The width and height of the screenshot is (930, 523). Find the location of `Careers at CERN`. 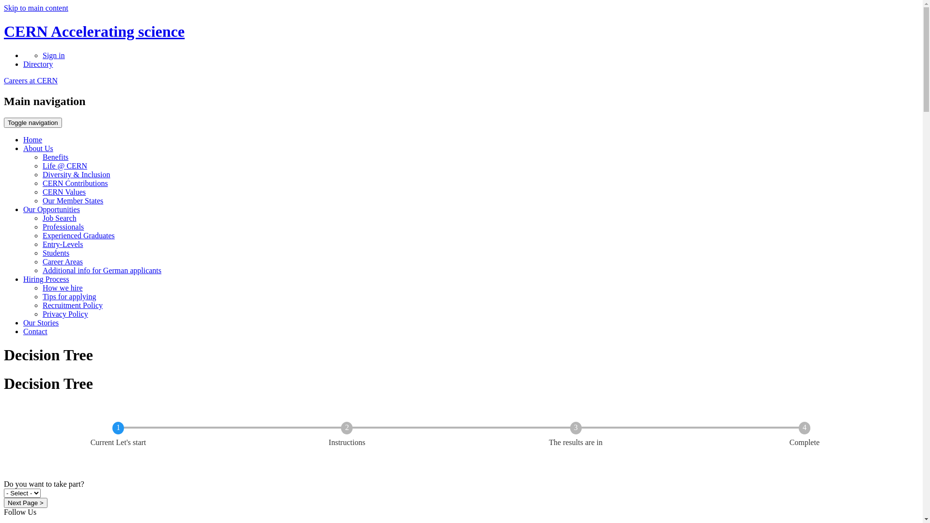

Careers at CERN is located at coordinates (31, 80).